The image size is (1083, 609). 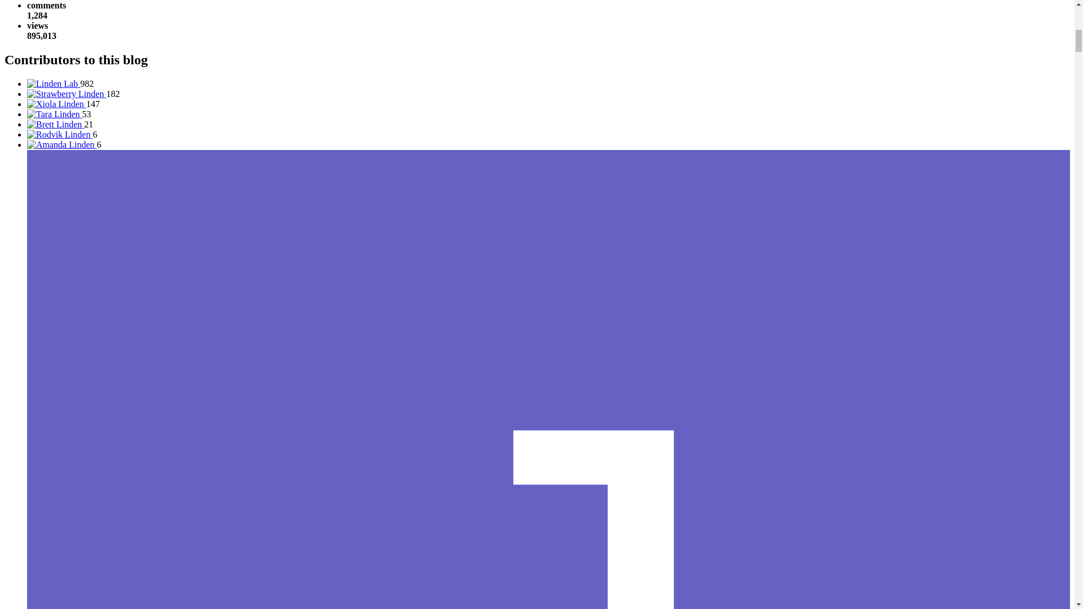 What do you see at coordinates (59, 114) in the screenshot?
I see `Tara Linden` at bounding box center [59, 114].